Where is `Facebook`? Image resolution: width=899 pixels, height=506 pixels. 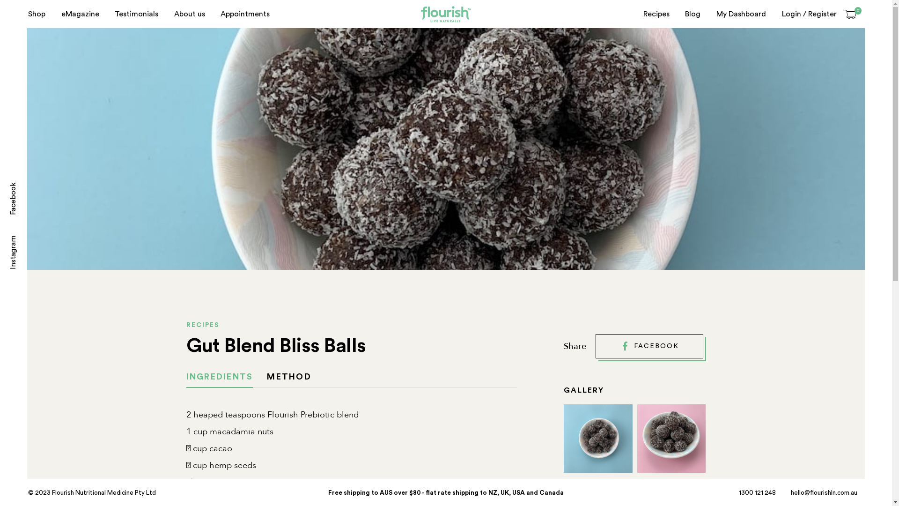 Facebook is located at coordinates (26, 186).